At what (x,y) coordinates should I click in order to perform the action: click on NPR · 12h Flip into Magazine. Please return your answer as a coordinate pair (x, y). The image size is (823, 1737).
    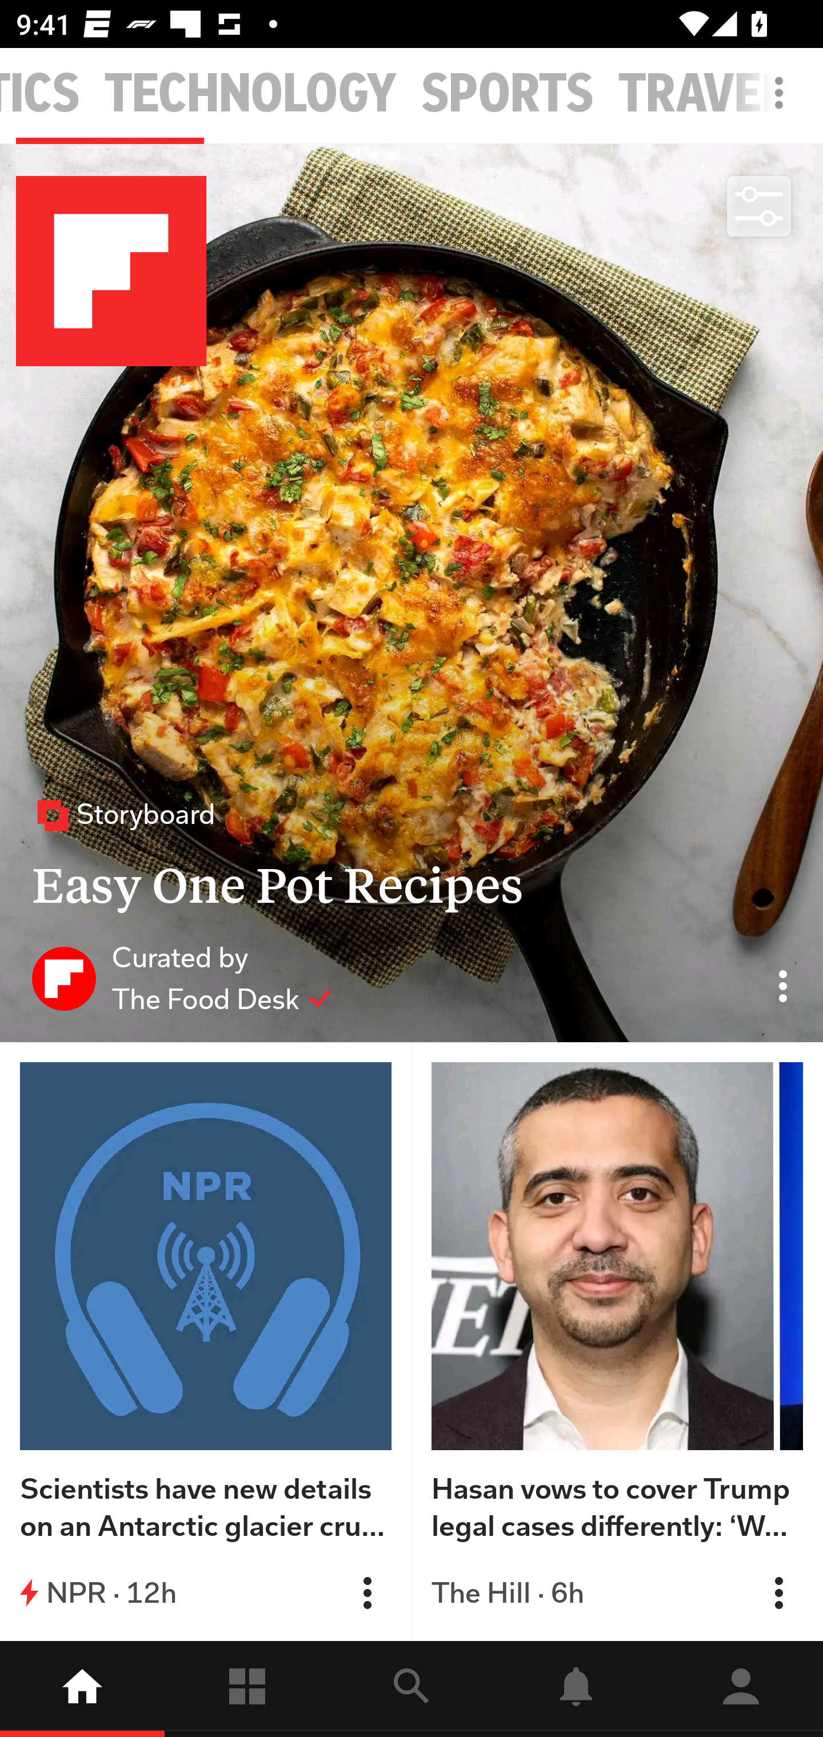
    Looking at the image, I should click on (206, 1592).